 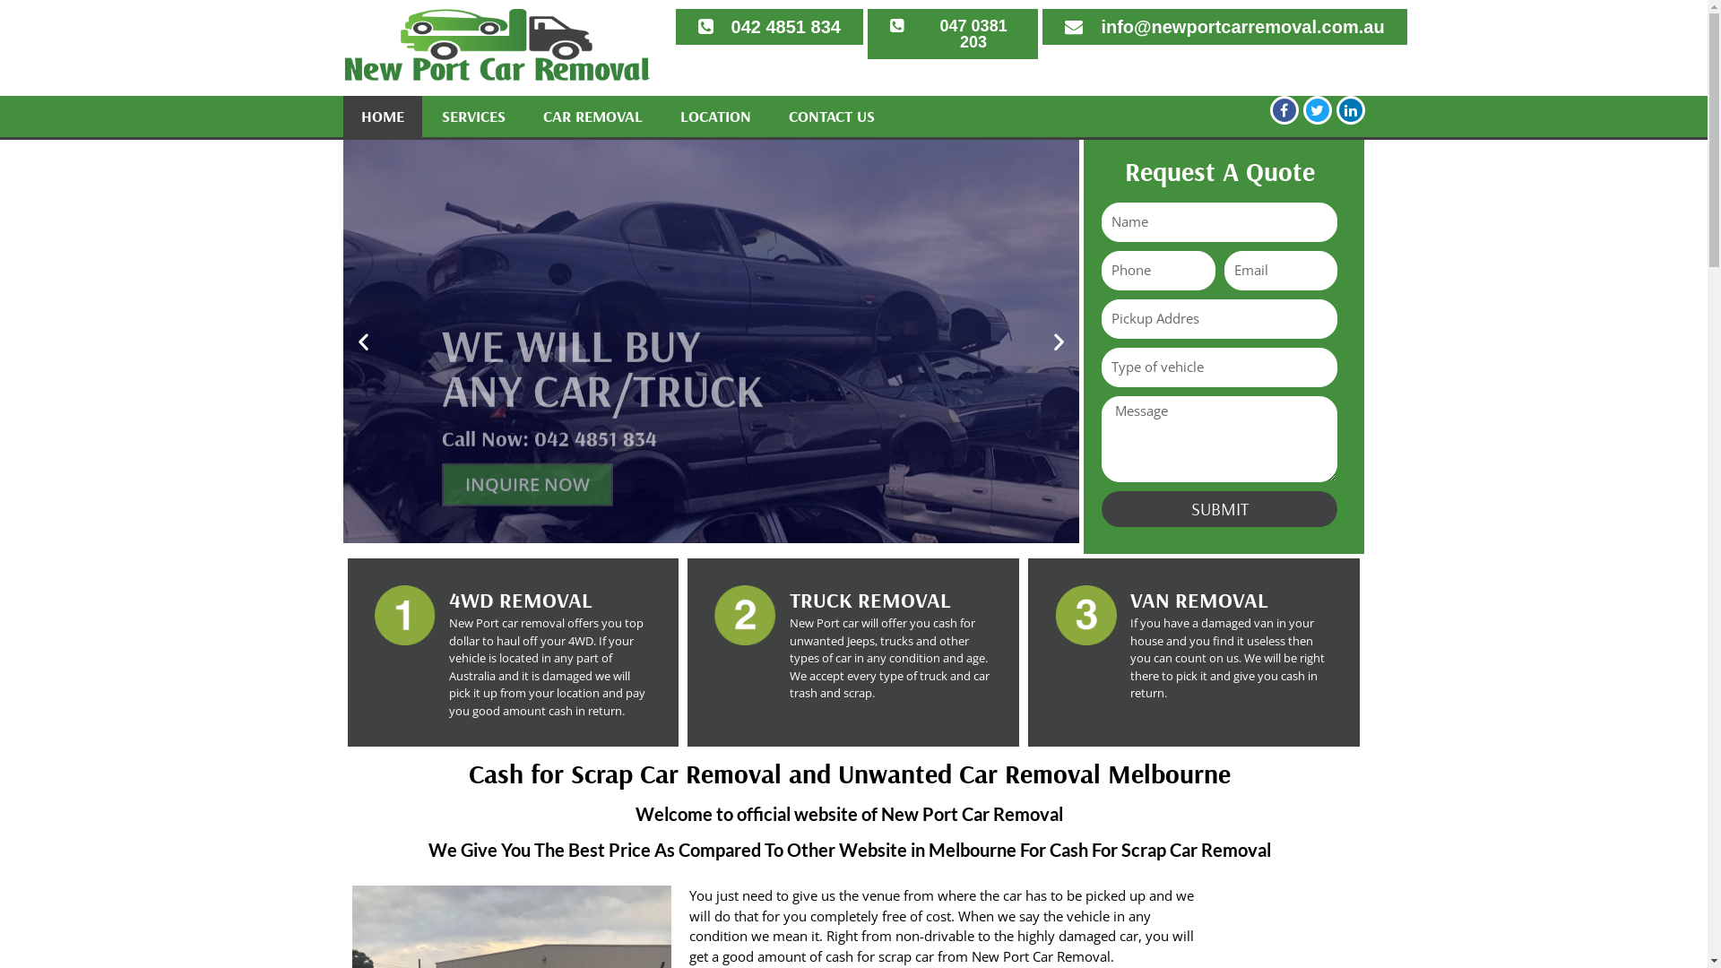 I want to click on 047 0381 203, so click(x=954, y=34).